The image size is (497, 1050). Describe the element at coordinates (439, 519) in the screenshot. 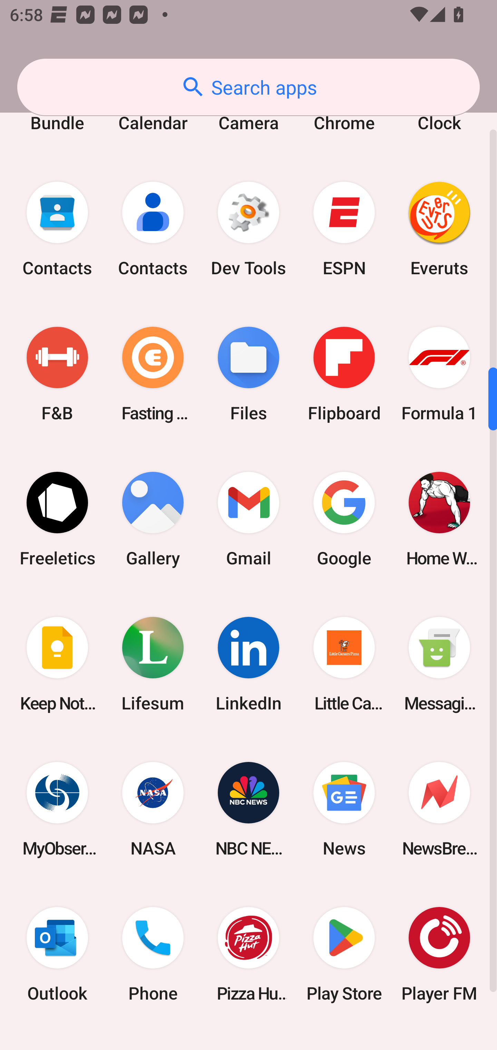

I see `Home Workout` at that location.